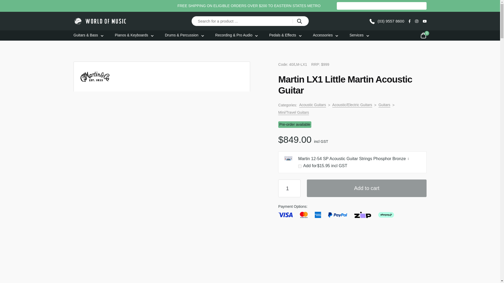 This screenshot has height=283, width=504. I want to click on Martin-Authentic-Acoustic-SP-MA540, so click(288, 161).